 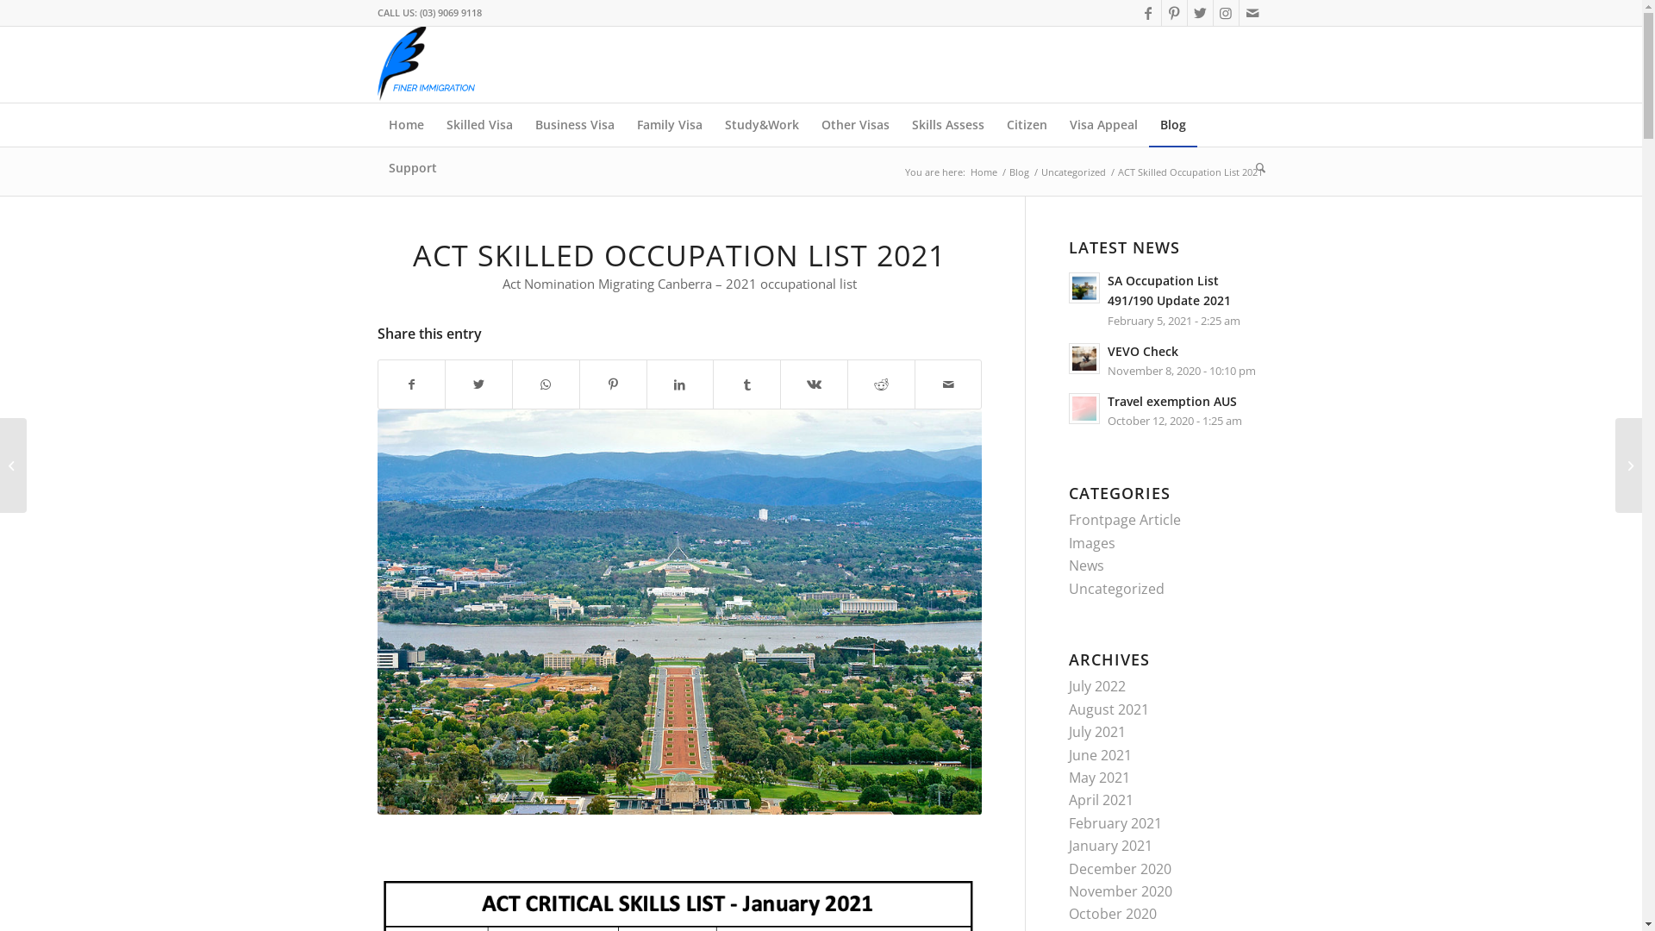 What do you see at coordinates (1148, 13) in the screenshot?
I see `Facebook` at bounding box center [1148, 13].